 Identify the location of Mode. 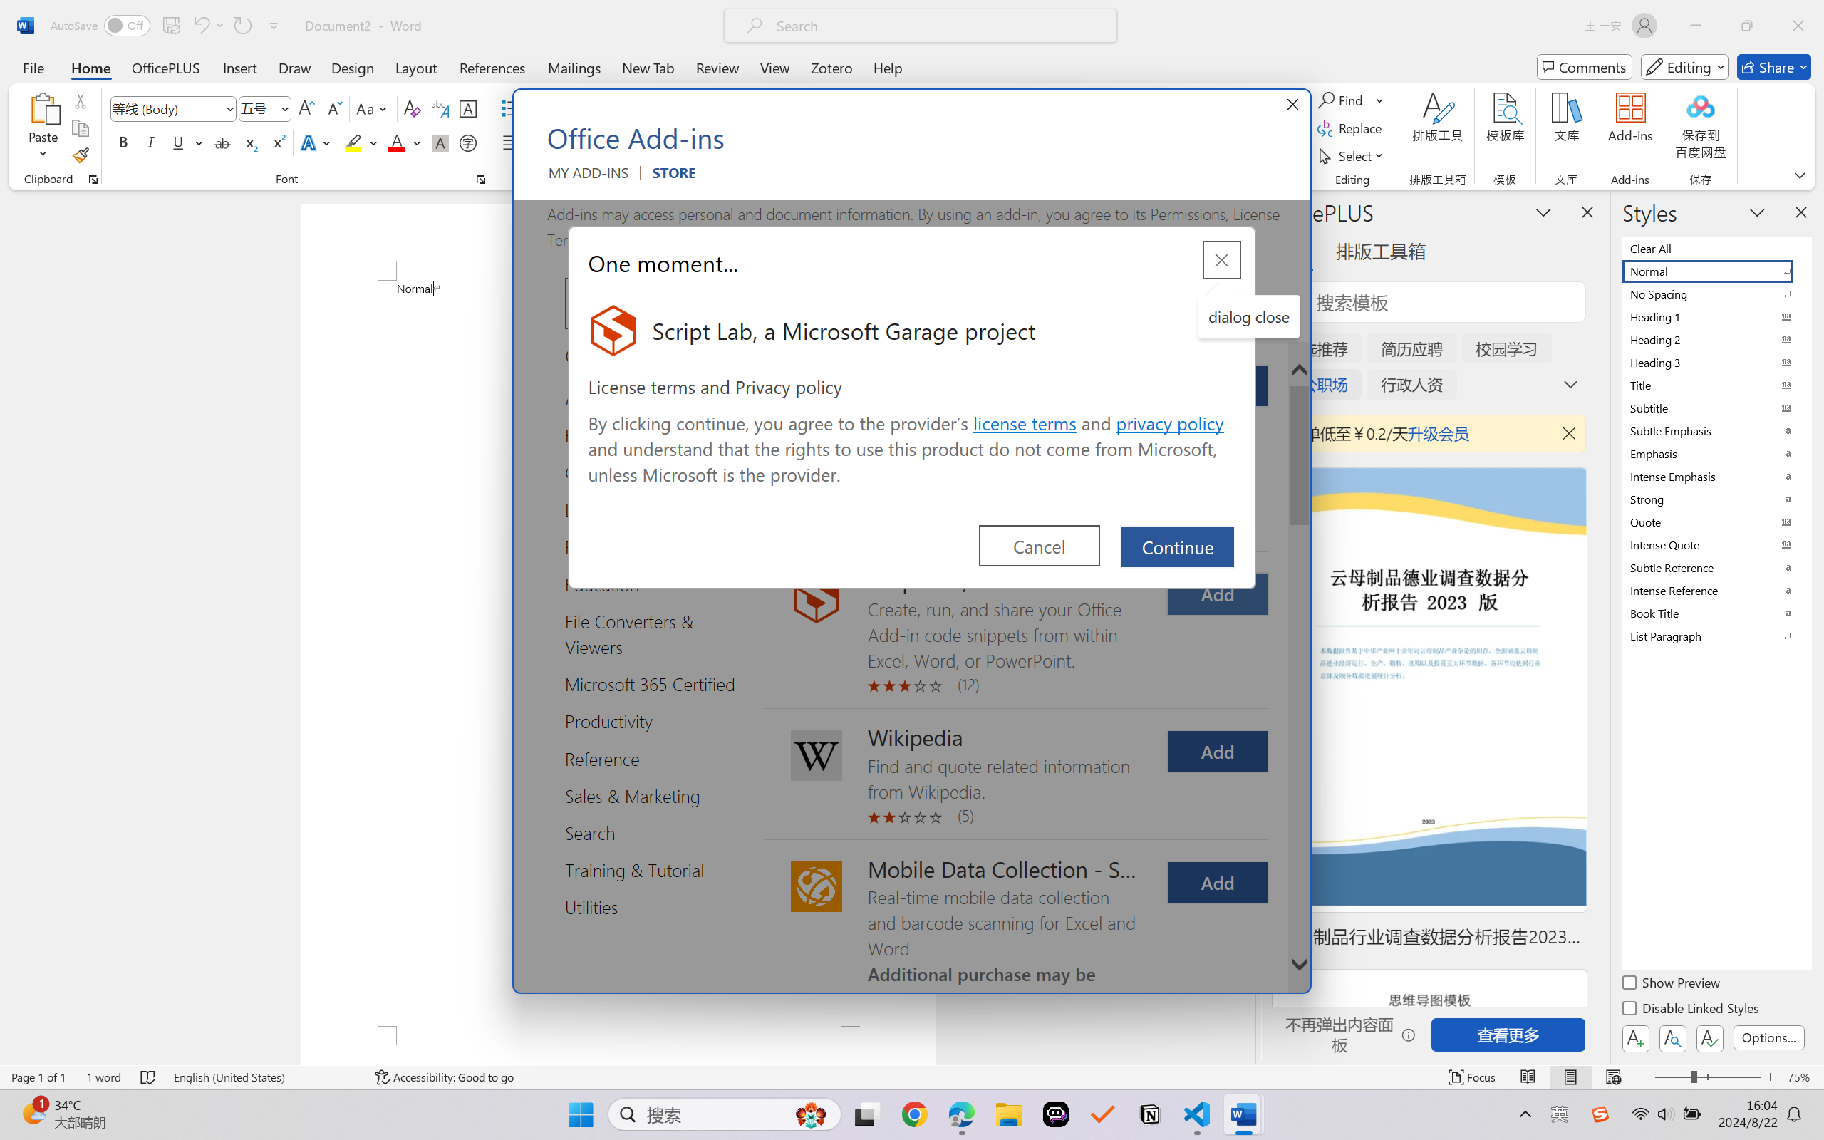
(1685, 67).